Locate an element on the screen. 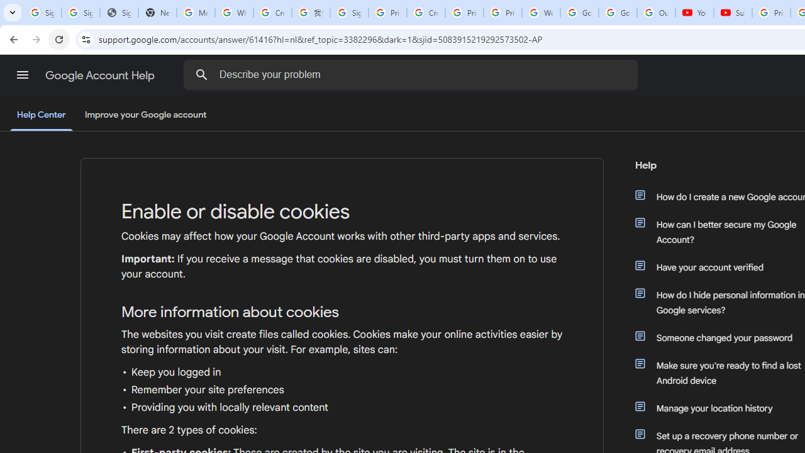 This screenshot has width=805, height=453. Sign in - Google Accounts is located at coordinates (80, 13).